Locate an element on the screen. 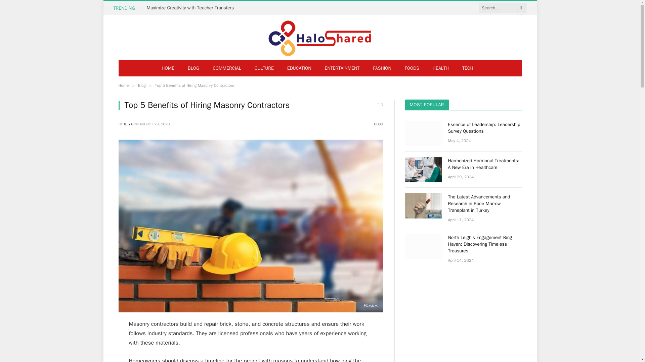 The image size is (645, 362). ILLYA is located at coordinates (128, 124).